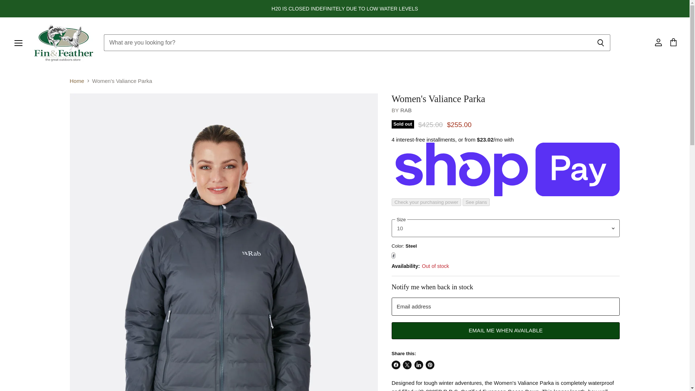  I want to click on Rab, so click(405, 110).